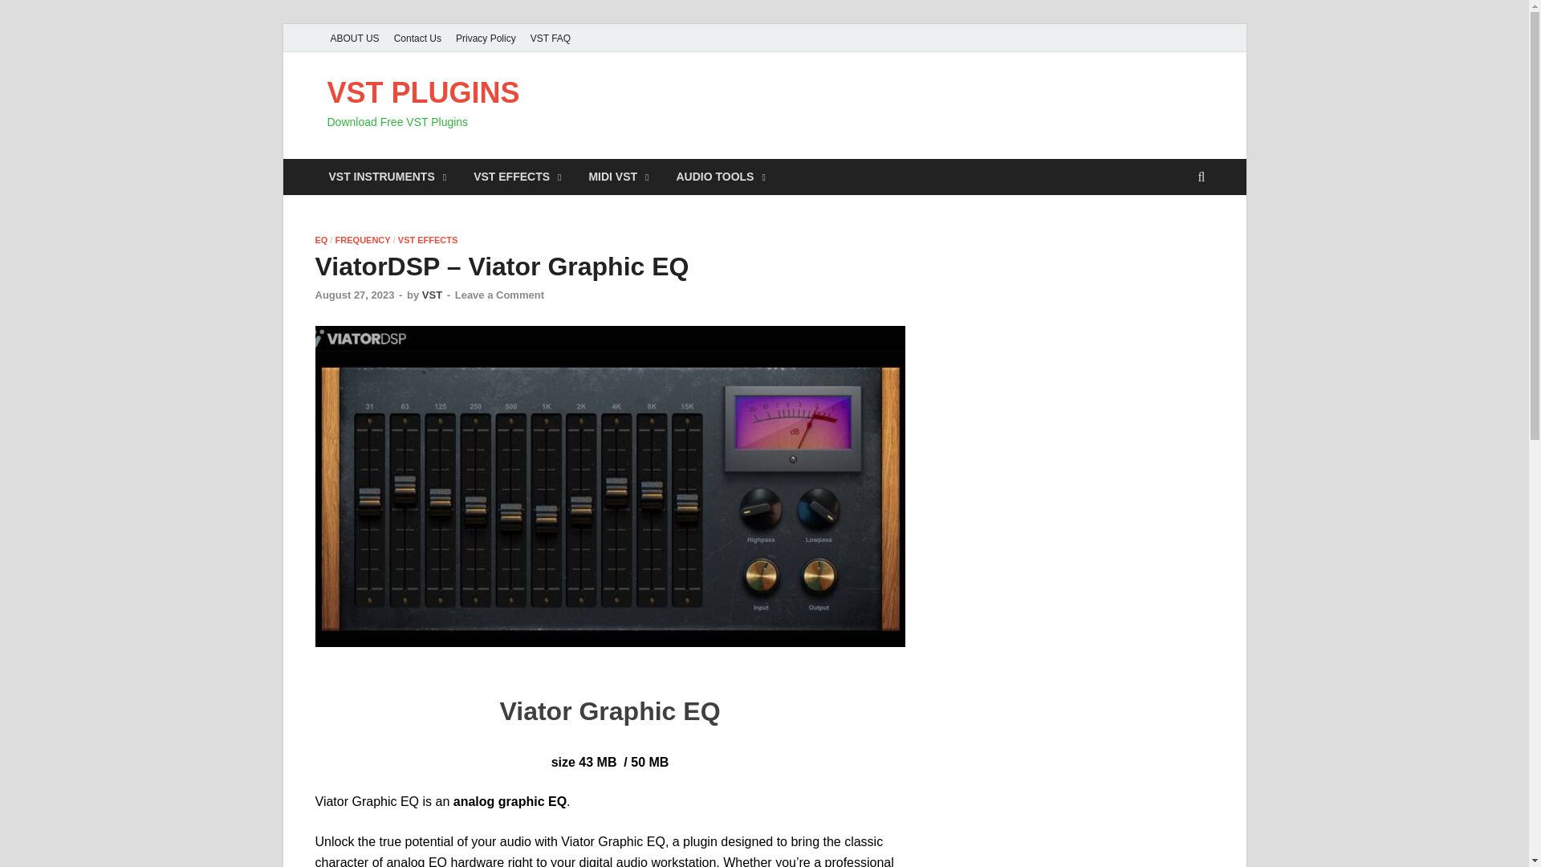  What do you see at coordinates (486, 38) in the screenshot?
I see `Privacy Policy` at bounding box center [486, 38].